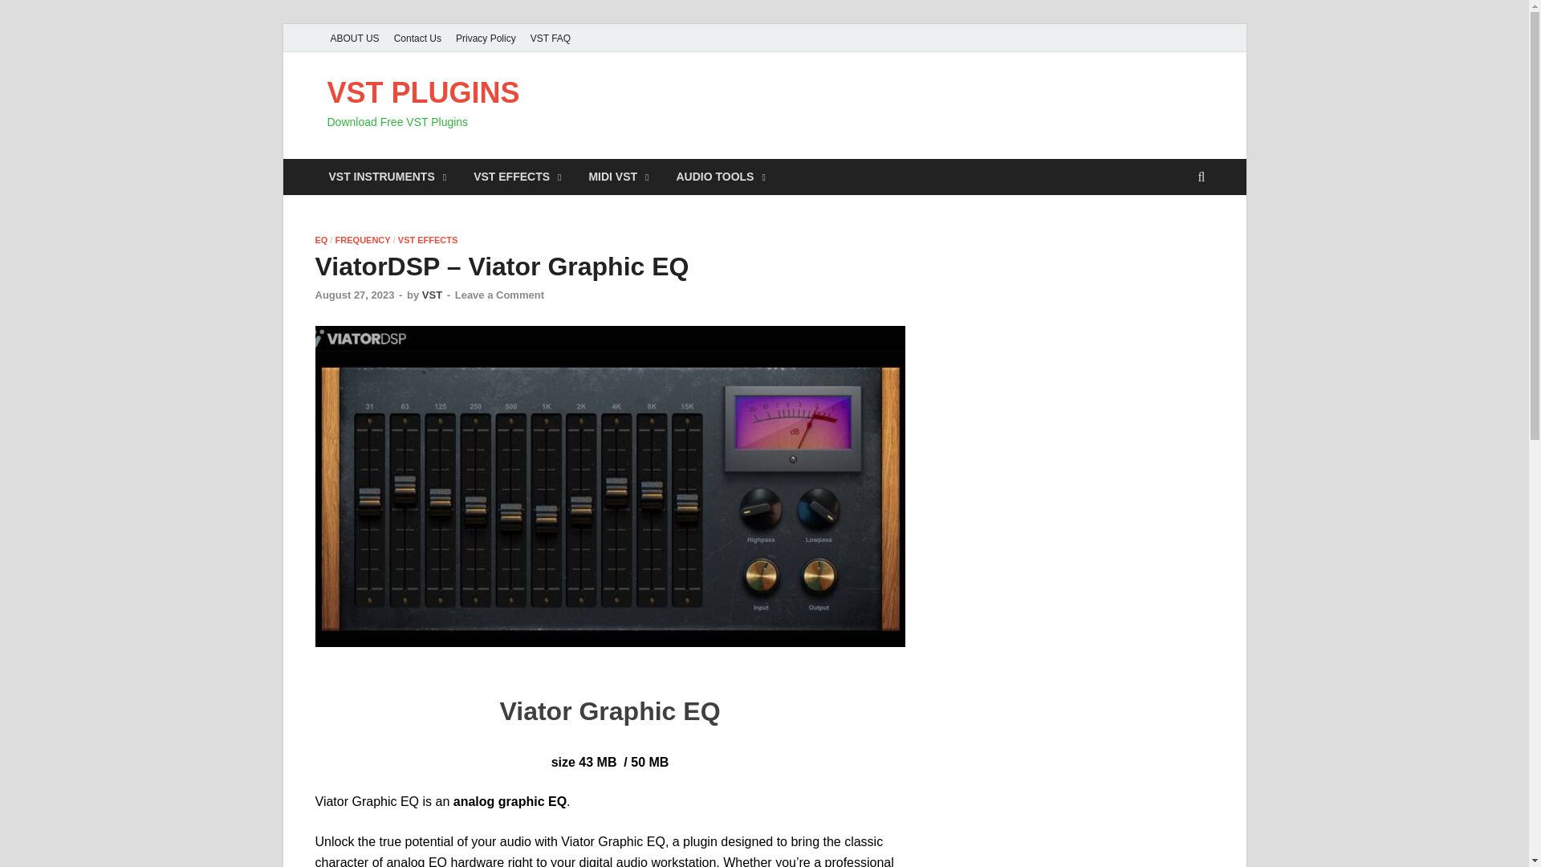  What do you see at coordinates (486, 38) in the screenshot?
I see `Privacy Policy` at bounding box center [486, 38].